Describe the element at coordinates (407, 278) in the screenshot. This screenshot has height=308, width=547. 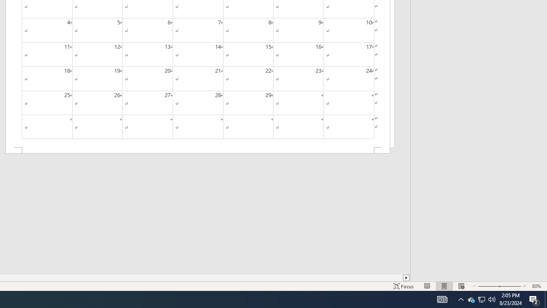
I see `Column right` at that location.